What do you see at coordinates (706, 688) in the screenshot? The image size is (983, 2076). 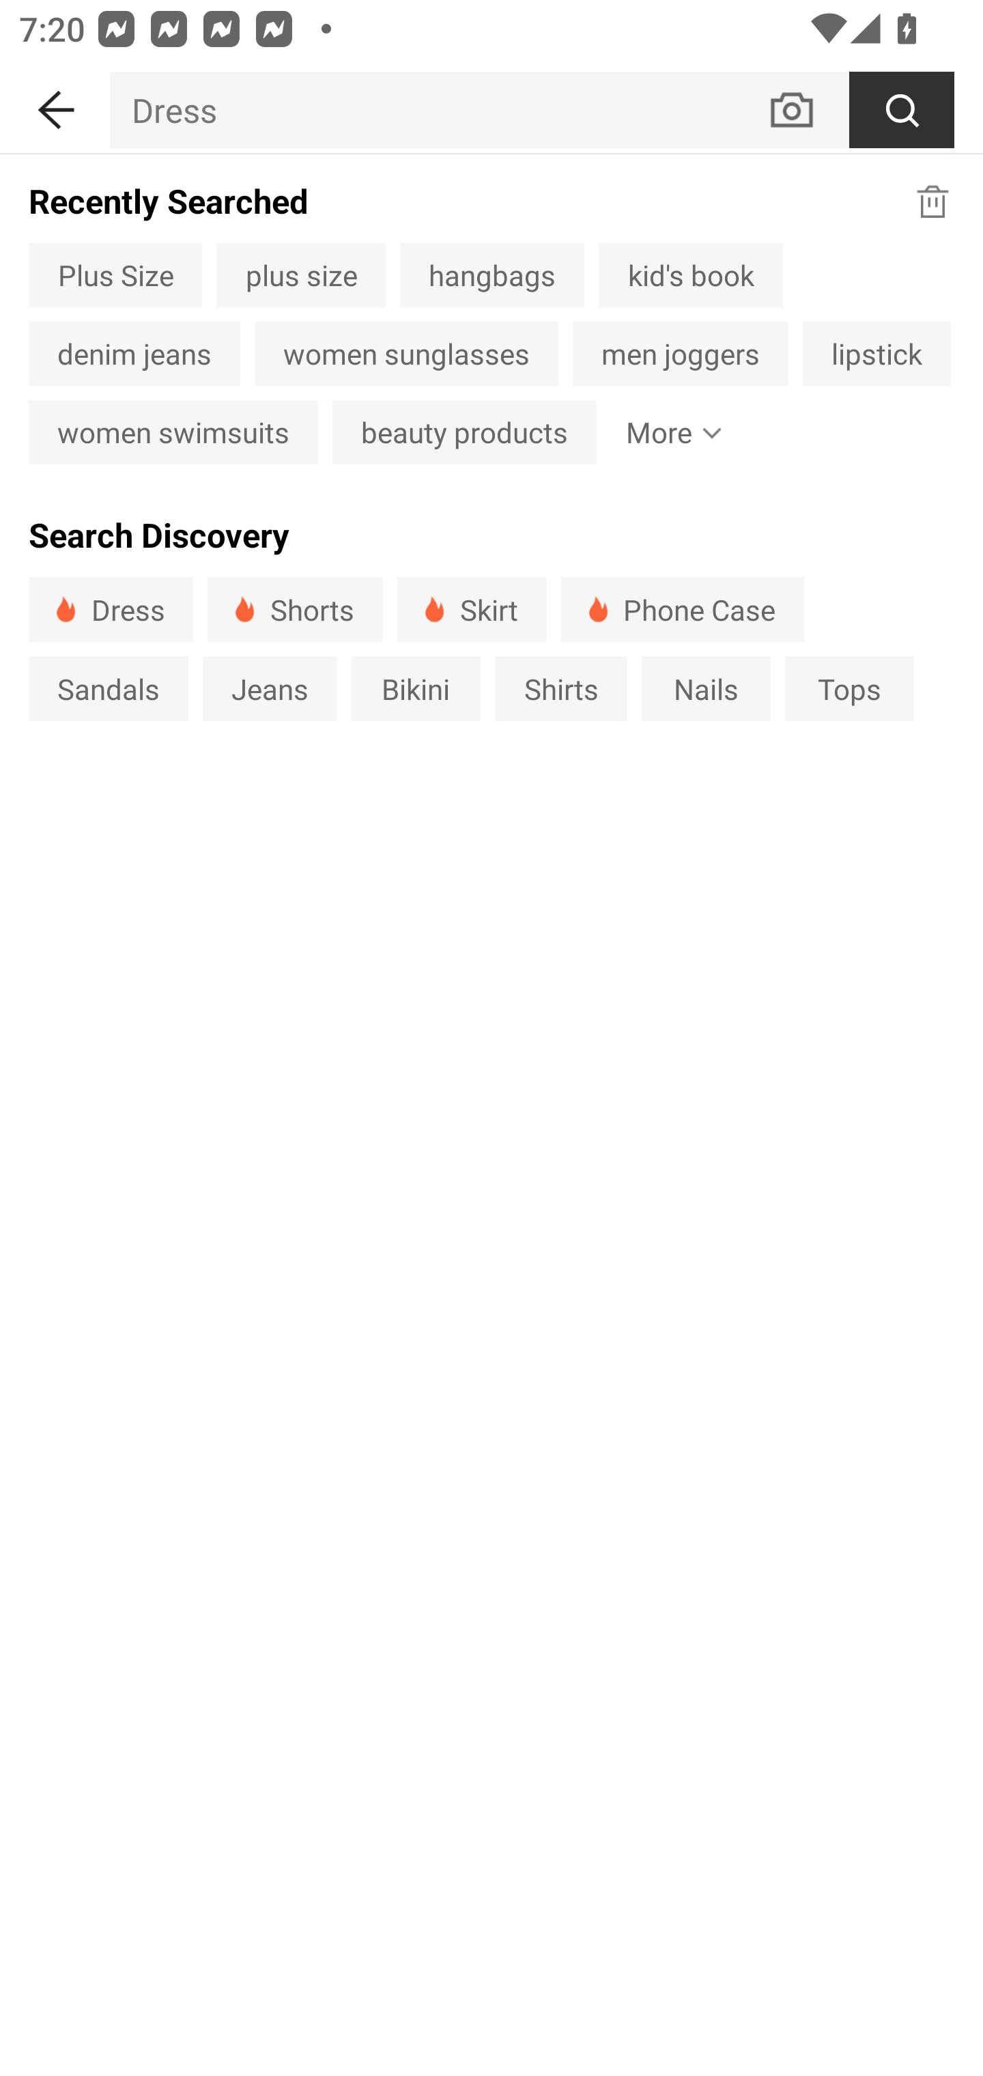 I see `Nails` at bounding box center [706, 688].